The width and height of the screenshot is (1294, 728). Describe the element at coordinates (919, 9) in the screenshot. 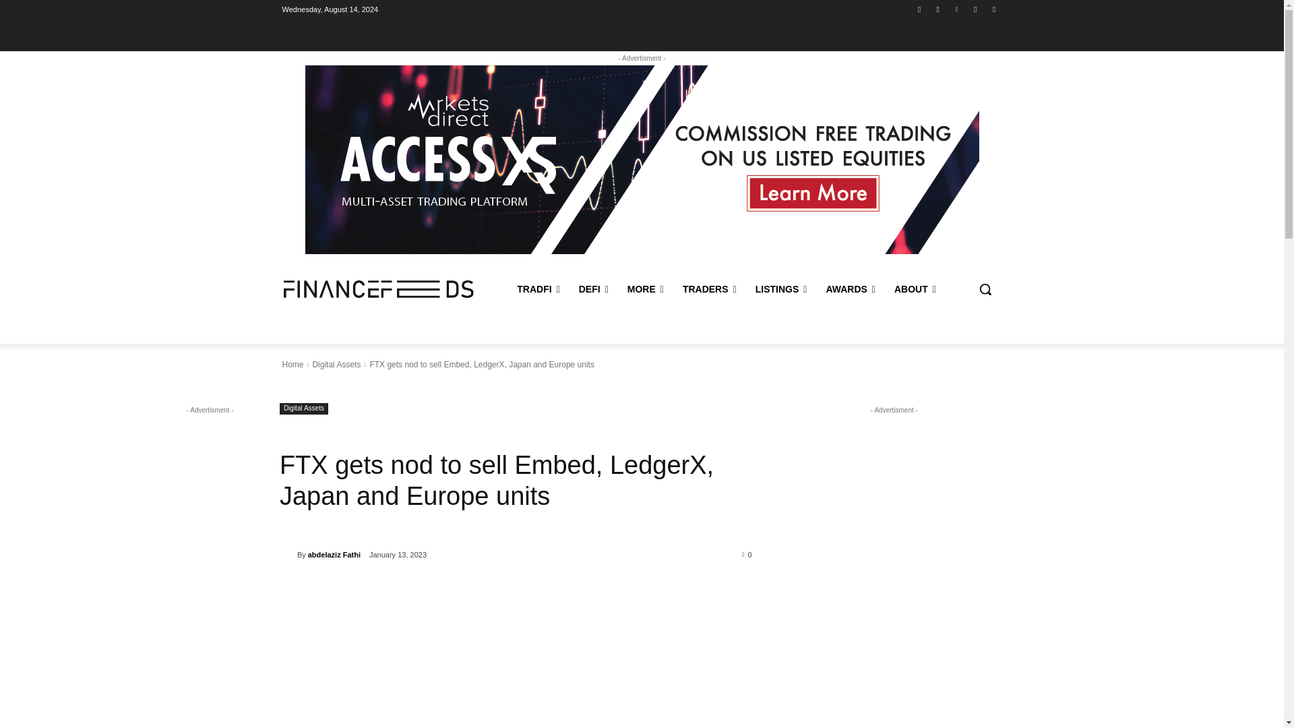

I see `Facebook` at that location.